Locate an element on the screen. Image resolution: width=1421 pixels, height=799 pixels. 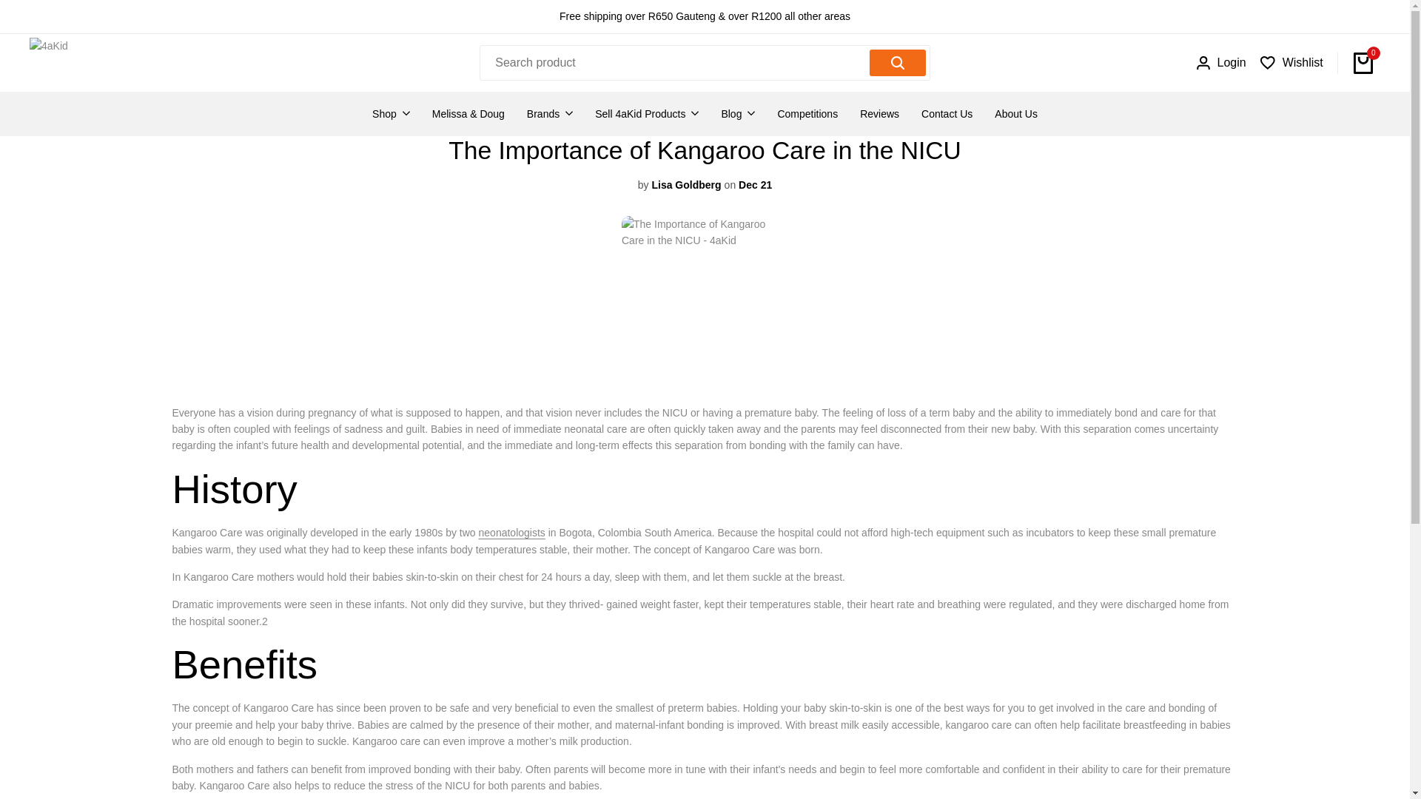
The Importance of Kangaroo Care in the NICU is located at coordinates (512, 532).